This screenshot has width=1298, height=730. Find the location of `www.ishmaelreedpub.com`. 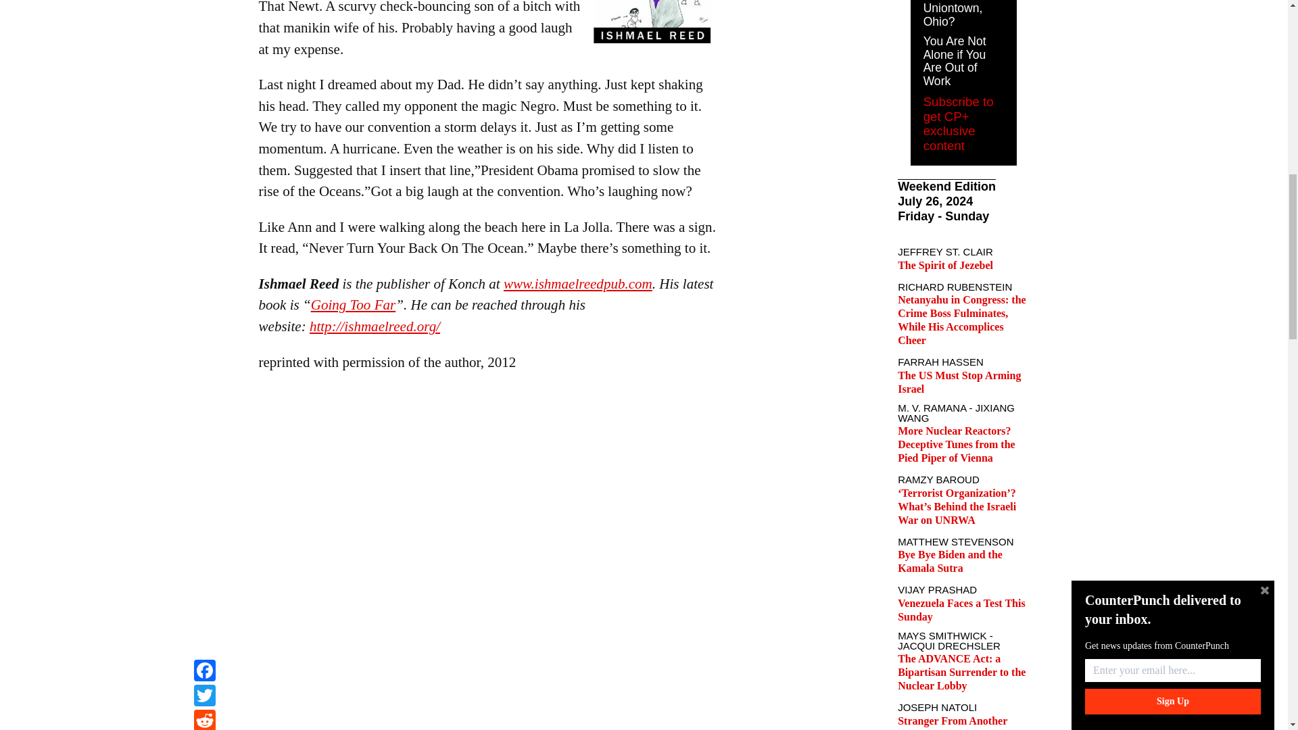

www.ishmaelreedpub.com is located at coordinates (577, 284).